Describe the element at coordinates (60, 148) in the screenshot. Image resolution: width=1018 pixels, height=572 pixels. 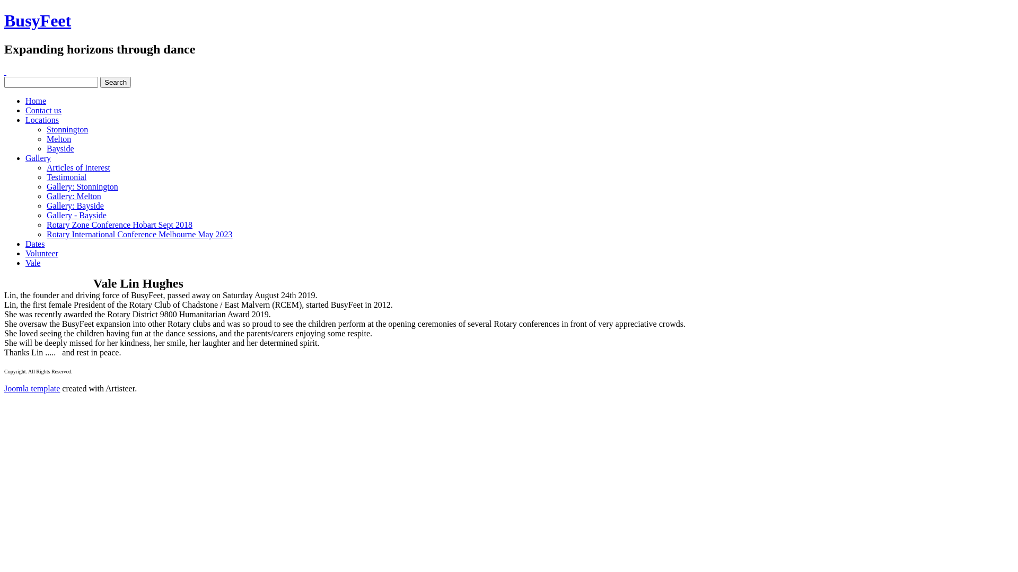
I see `Bayside` at that location.